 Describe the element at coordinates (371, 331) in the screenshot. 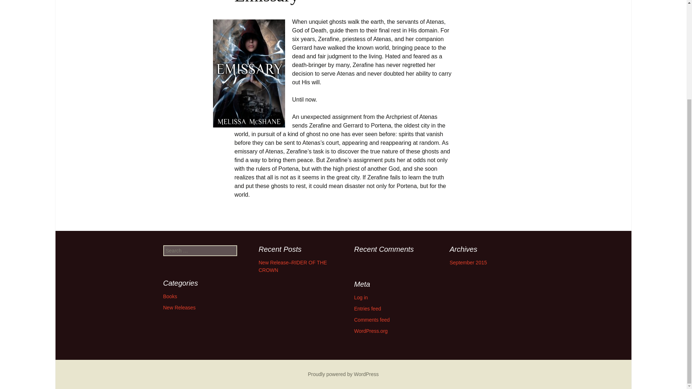

I see `WordPress.org` at that location.